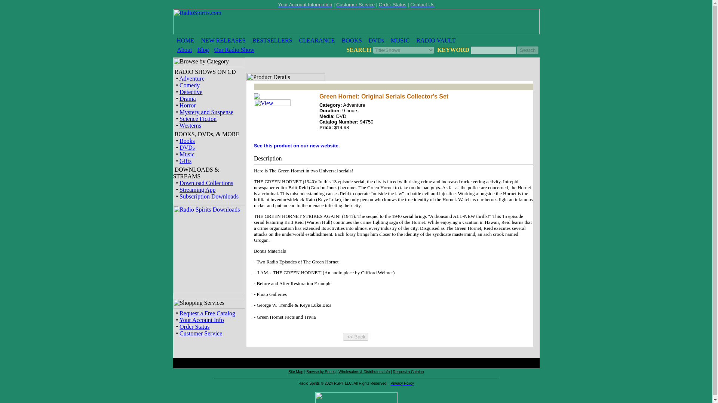 This screenshot has width=718, height=403. Describe the element at coordinates (198, 119) in the screenshot. I see `Science Fiction` at that location.